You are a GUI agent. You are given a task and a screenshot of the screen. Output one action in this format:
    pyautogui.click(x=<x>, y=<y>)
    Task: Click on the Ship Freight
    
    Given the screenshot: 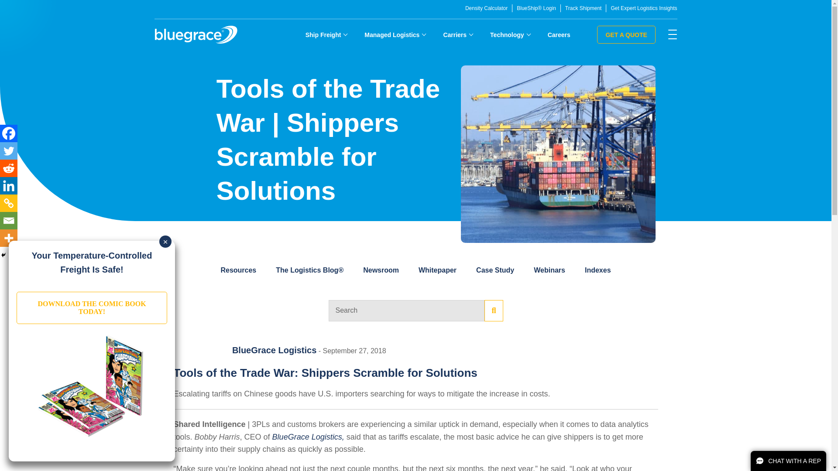 What is the action you would take?
    pyautogui.click(x=326, y=34)
    